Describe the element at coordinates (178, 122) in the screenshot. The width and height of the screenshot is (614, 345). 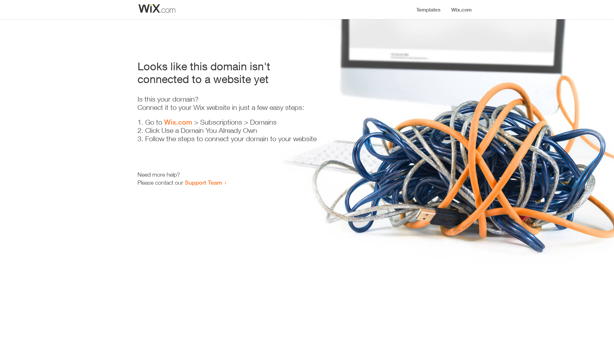
I see `Wix.com` at that location.